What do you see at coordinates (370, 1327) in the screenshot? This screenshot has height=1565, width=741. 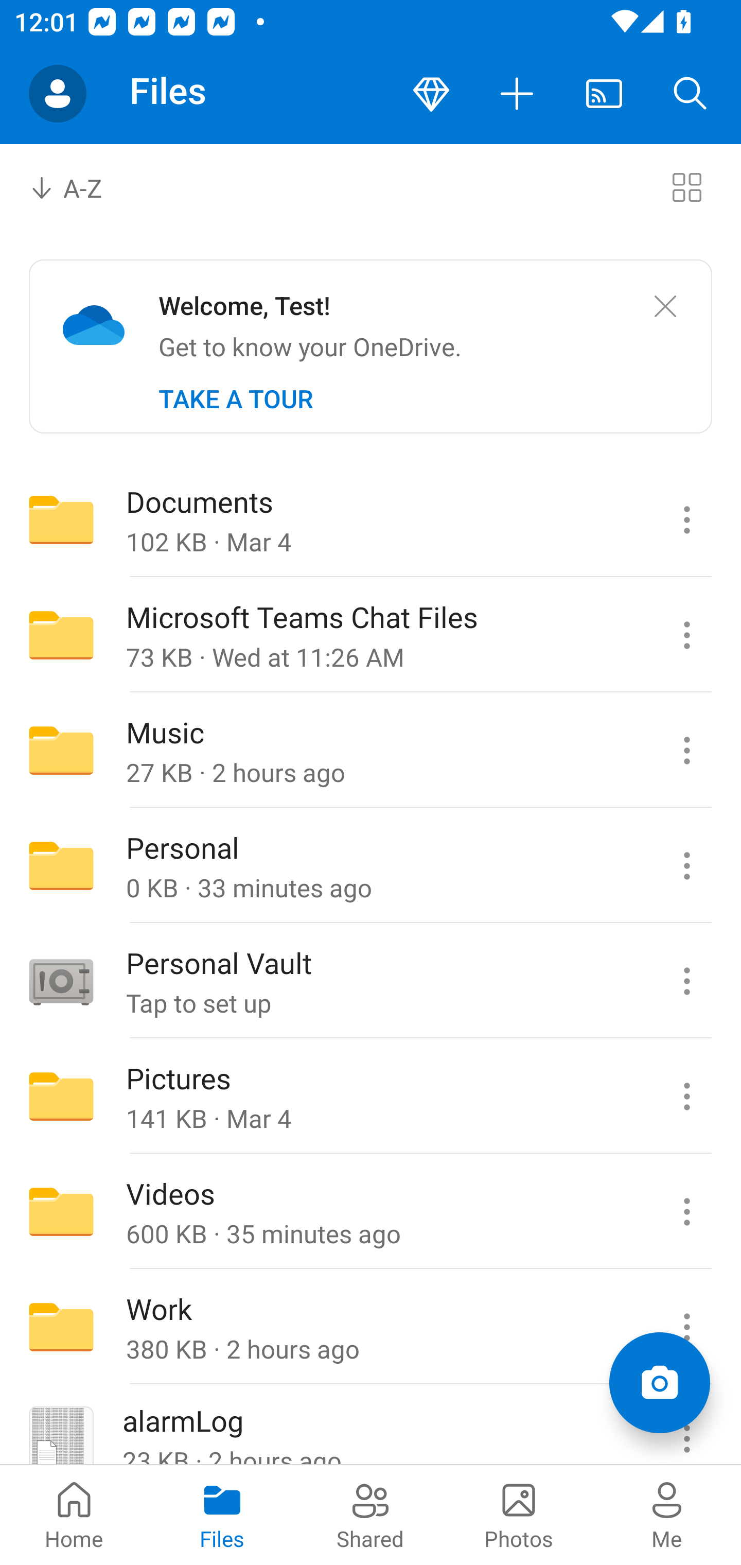 I see `Folder Work 380 KB · 2 hours ago Work commands` at bounding box center [370, 1327].